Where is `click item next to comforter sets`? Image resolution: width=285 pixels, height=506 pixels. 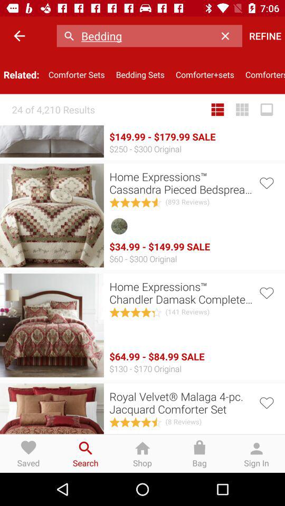 click item next to comforter sets is located at coordinates (19, 36).